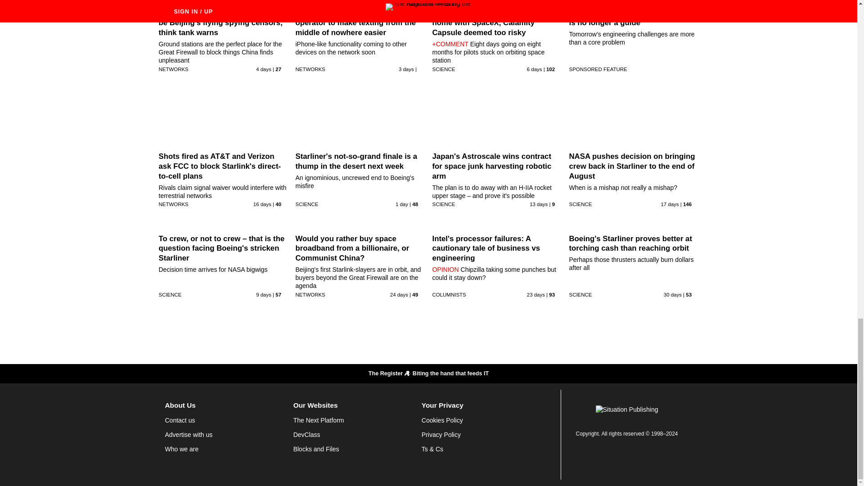  I want to click on 16 Aug 2024 15:15, so click(262, 204).